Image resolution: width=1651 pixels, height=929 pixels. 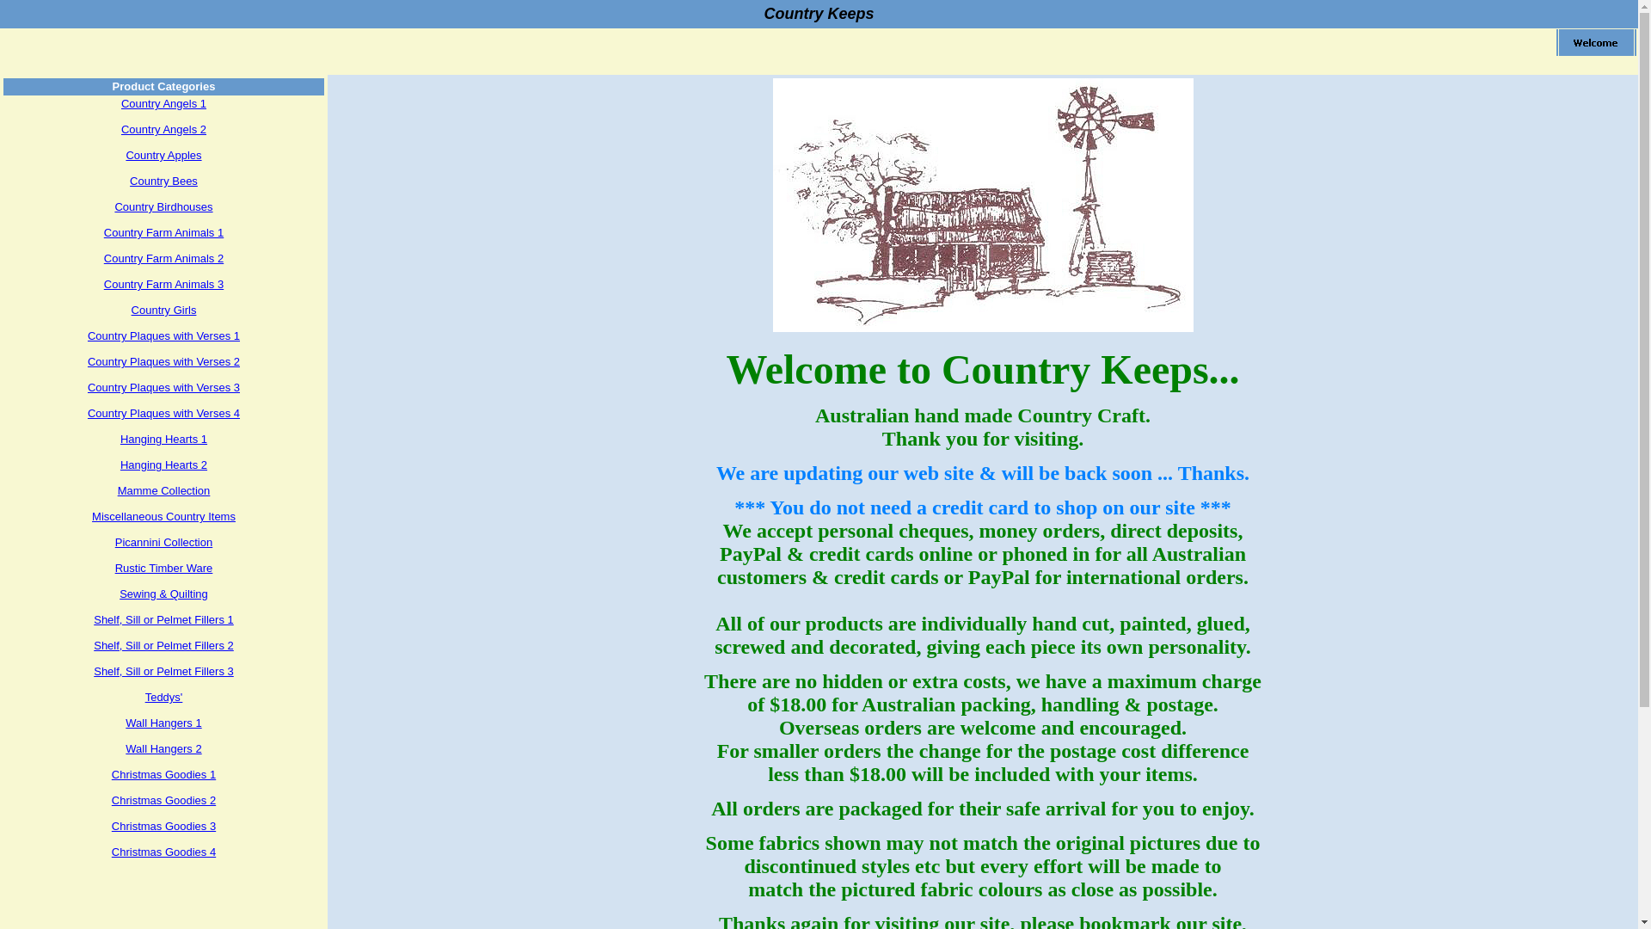 I want to click on Wall Hangers 2, so click(x=163, y=748).